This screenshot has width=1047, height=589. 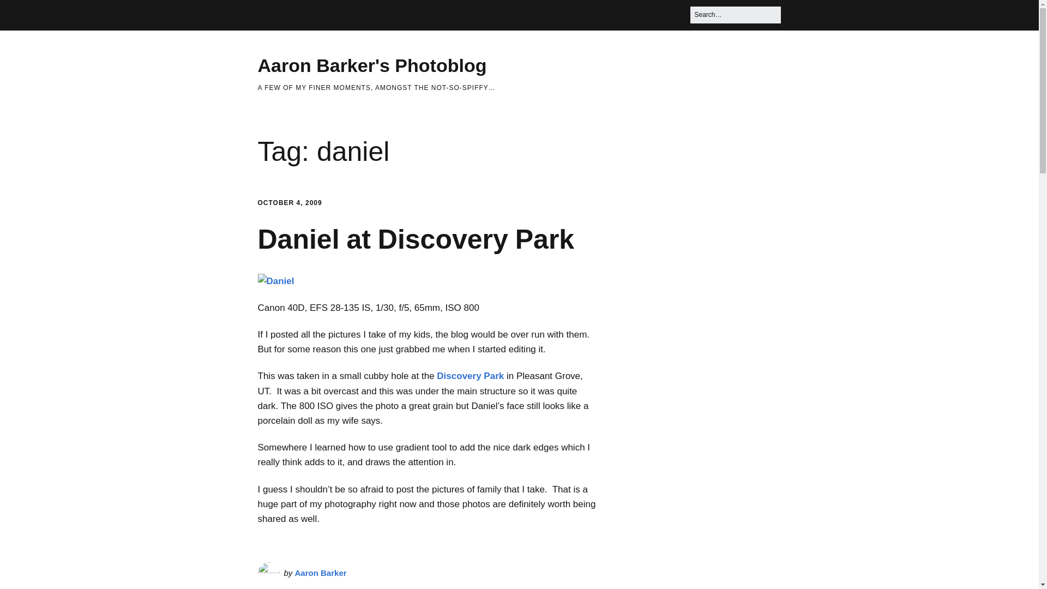 What do you see at coordinates (276, 281) in the screenshot?
I see `Daniel` at bounding box center [276, 281].